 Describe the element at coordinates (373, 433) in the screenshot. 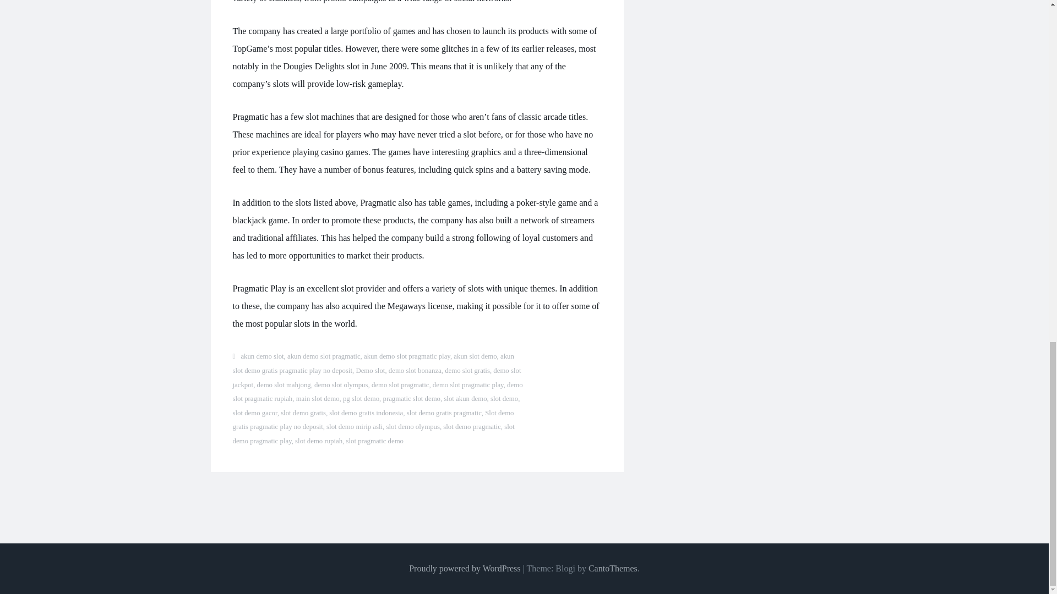

I see `slot demo pragmatic play` at that location.